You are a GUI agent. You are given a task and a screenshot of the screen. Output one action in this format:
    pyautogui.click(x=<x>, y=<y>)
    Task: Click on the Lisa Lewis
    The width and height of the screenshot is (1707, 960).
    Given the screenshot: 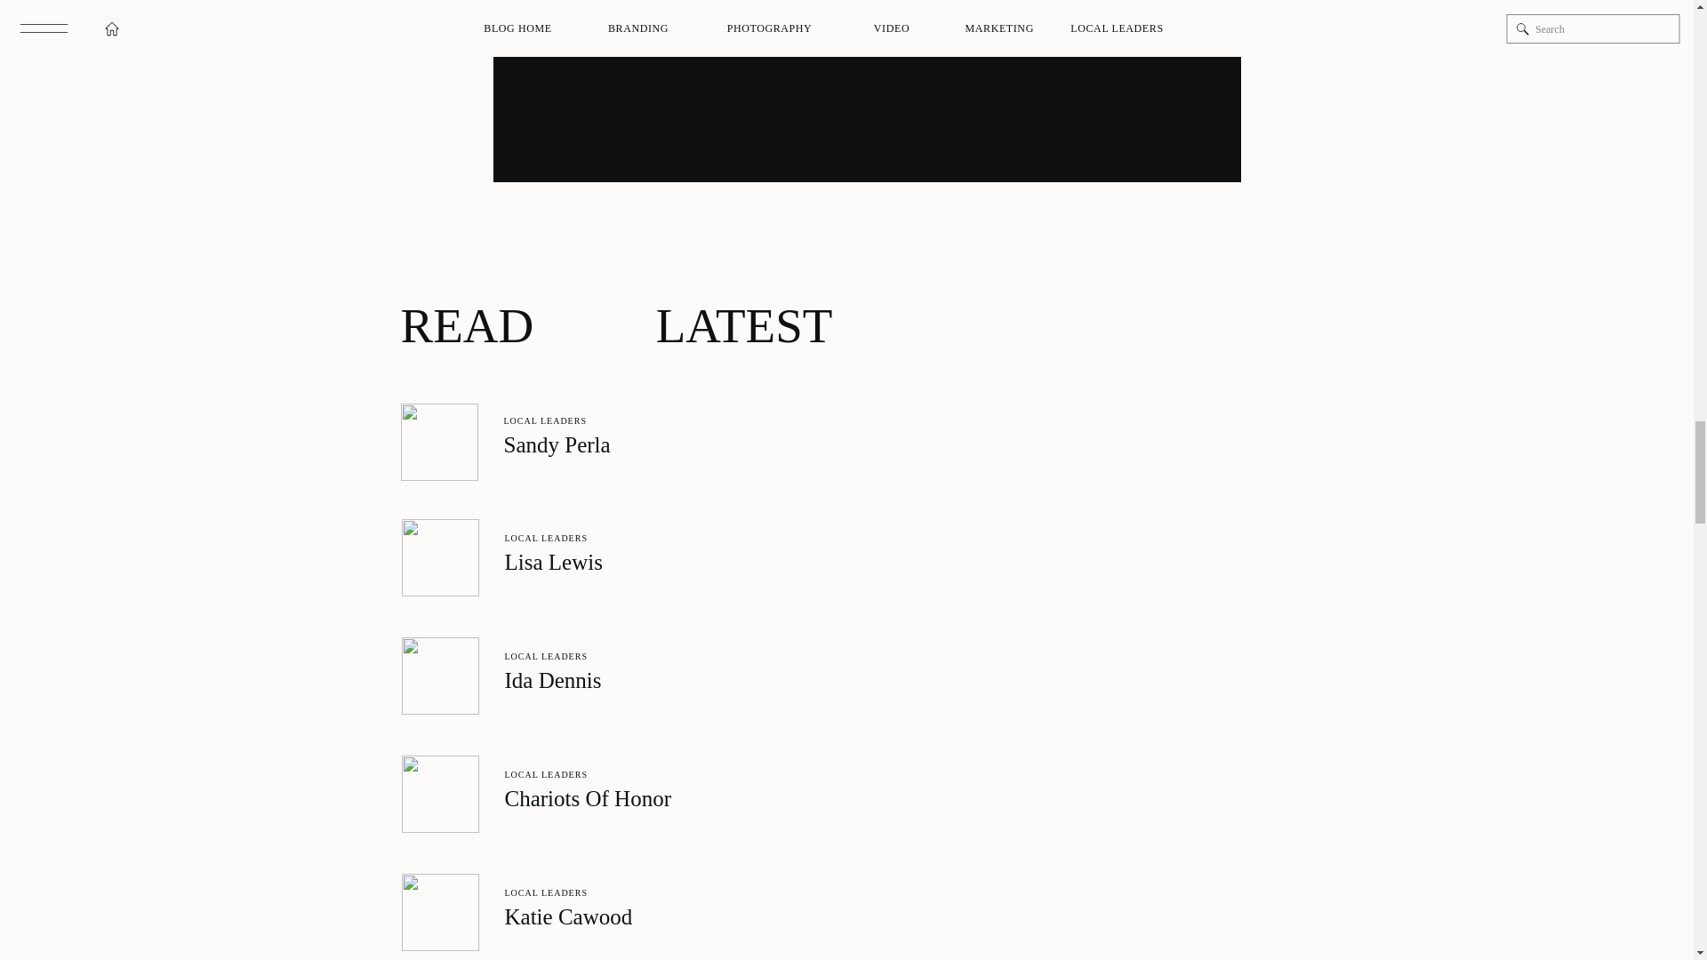 What is the action you would take?
    pyautogui.click(x=440, y=557)
    